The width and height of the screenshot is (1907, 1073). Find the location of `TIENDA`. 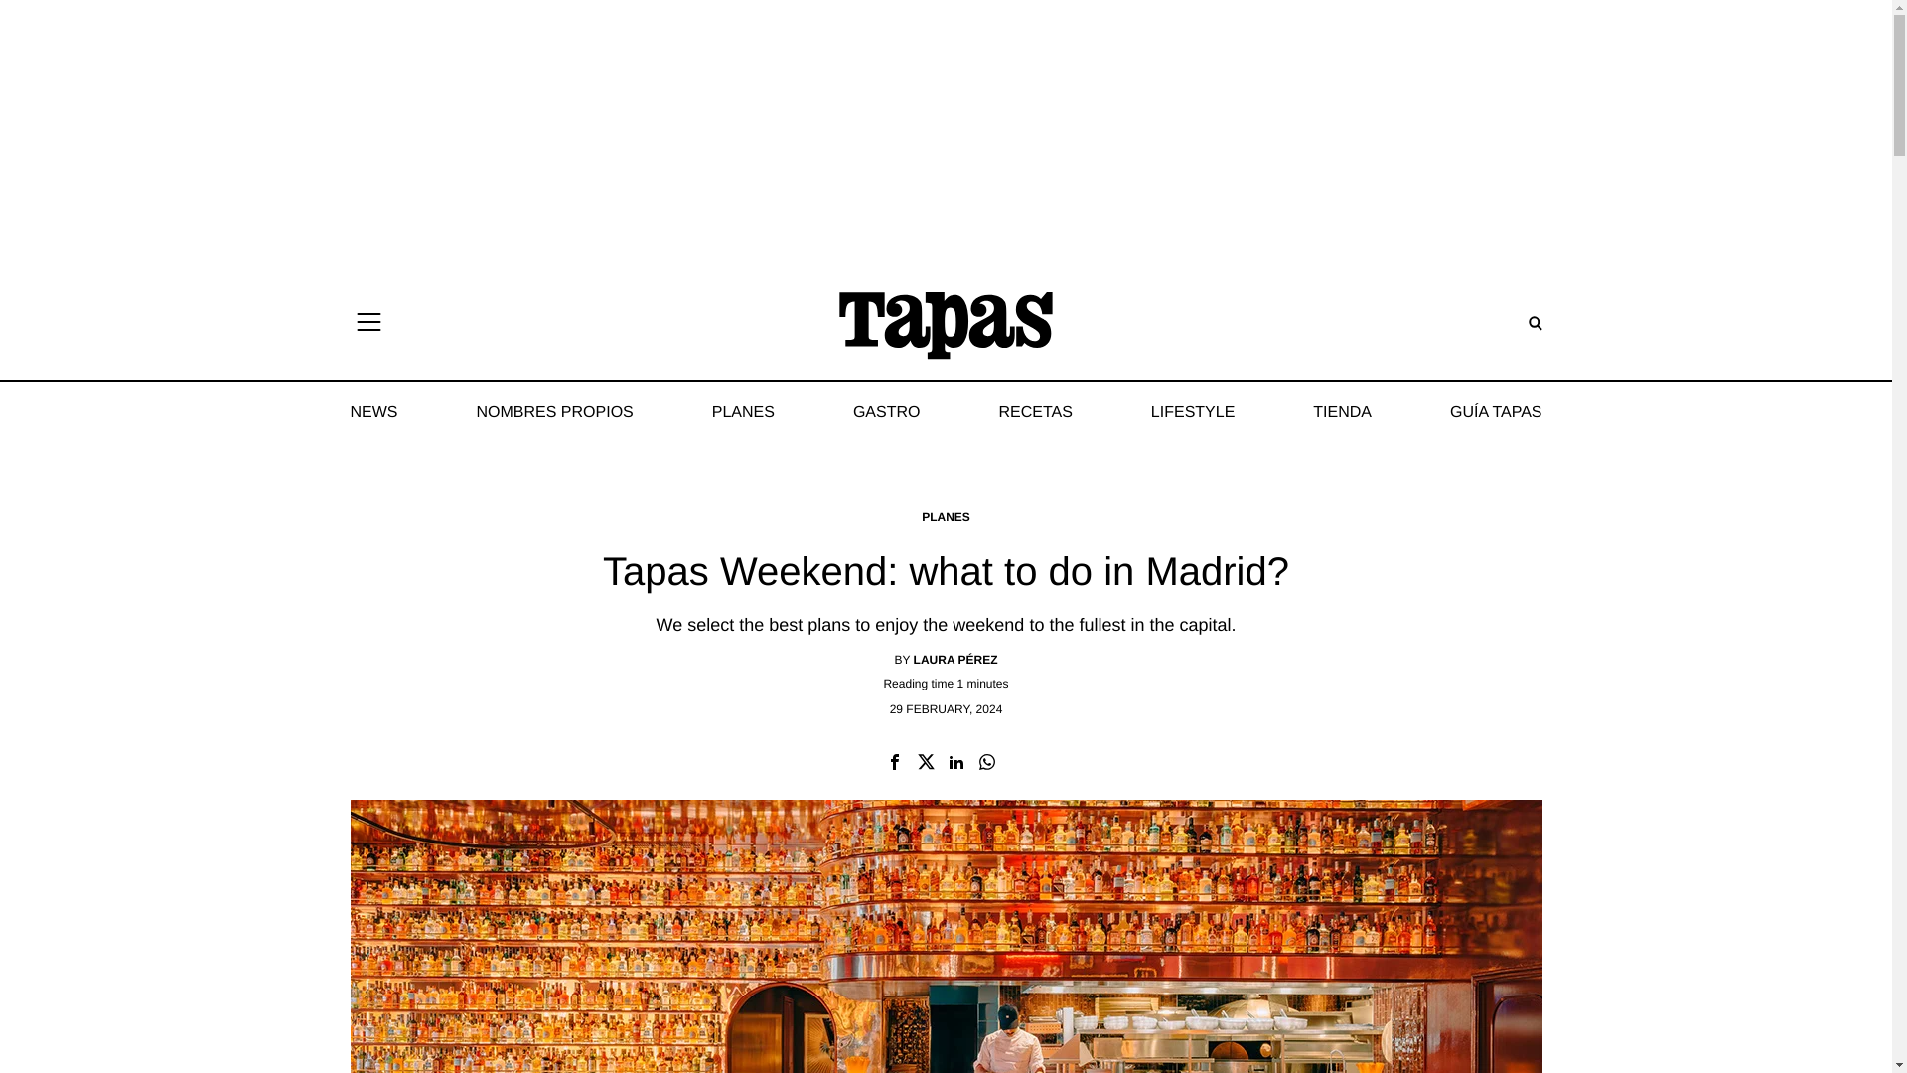

TIENDA is located at coordinates (1342, 413).